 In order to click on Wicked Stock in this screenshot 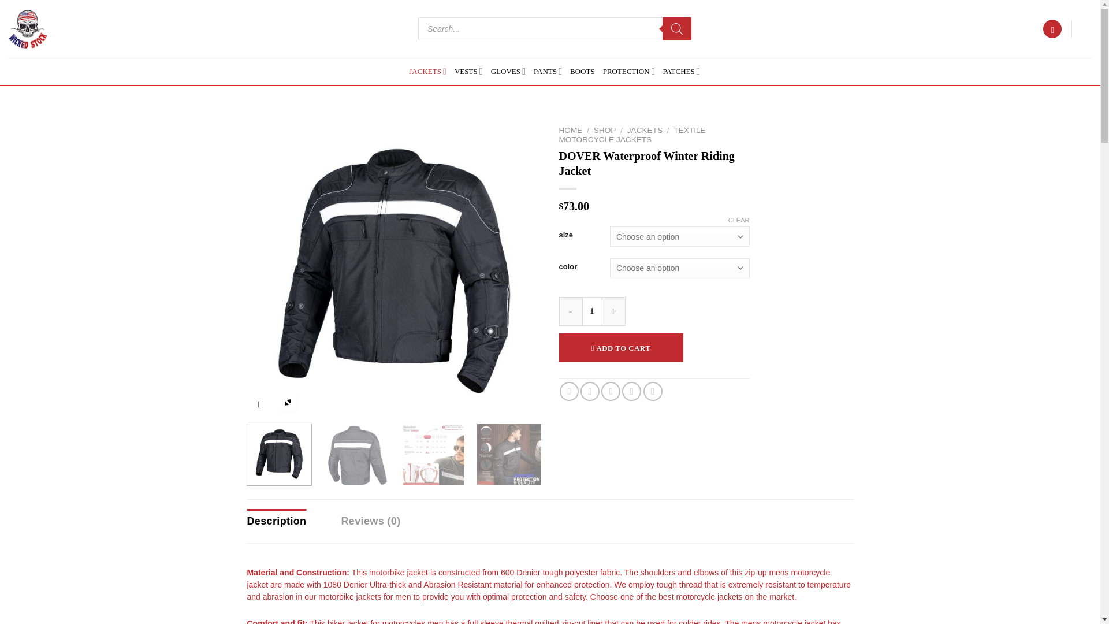, I will do `click(29, 29)`.